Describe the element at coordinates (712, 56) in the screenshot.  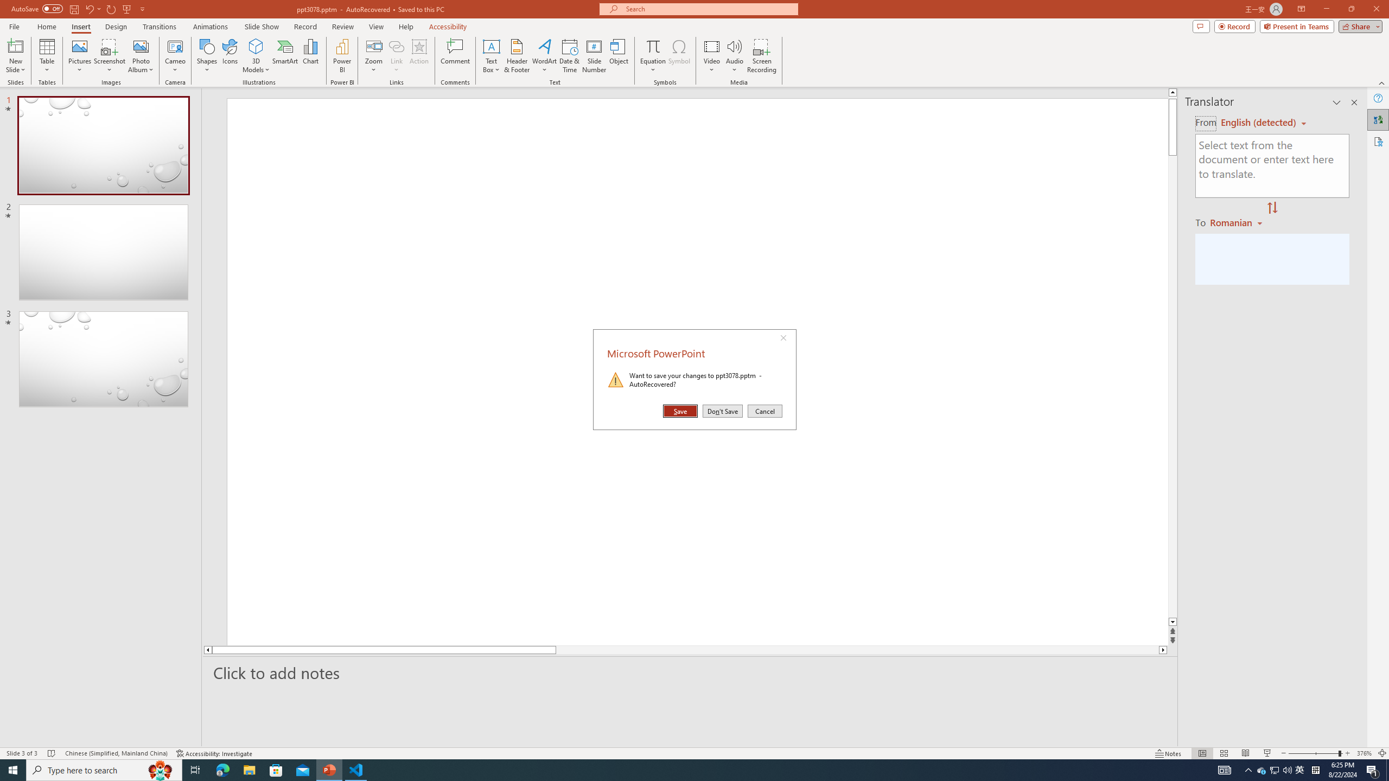
I see `Video` at that location.